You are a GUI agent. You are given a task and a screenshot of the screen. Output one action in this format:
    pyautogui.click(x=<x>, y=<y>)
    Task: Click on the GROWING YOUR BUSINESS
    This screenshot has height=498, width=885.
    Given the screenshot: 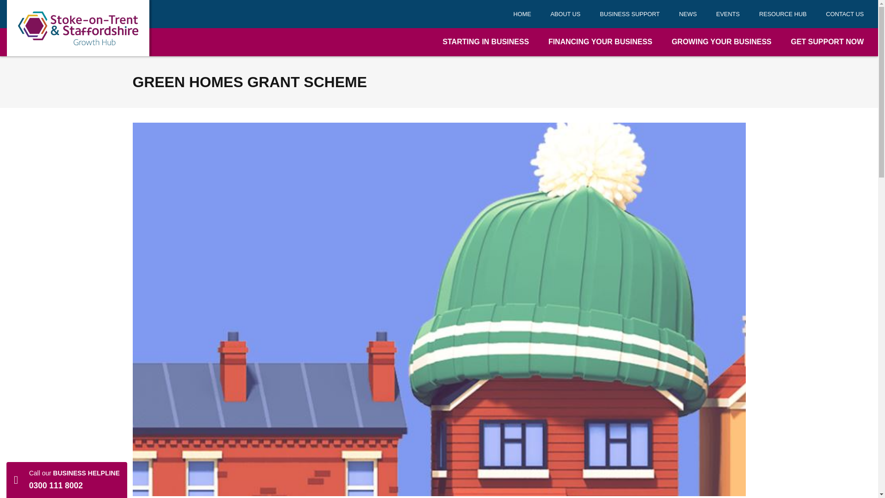 What is the action you would take?
    pyautogui.click(x=721, y=42)
    